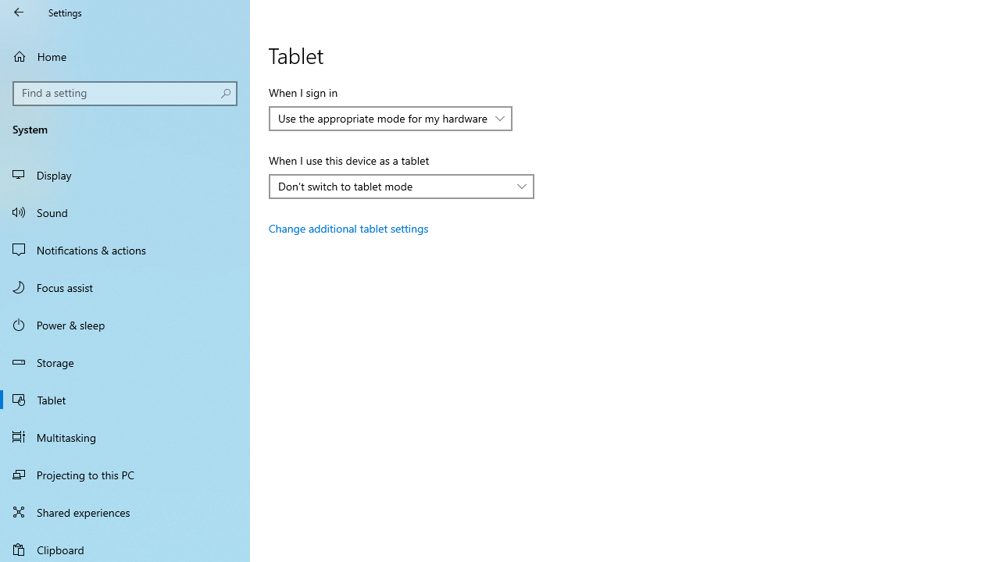 This screenshot has height=562, width=1000. What do you see at coordinates (125, 56) in the screenshot?
I see `Home` at bounding box center [125, 56].